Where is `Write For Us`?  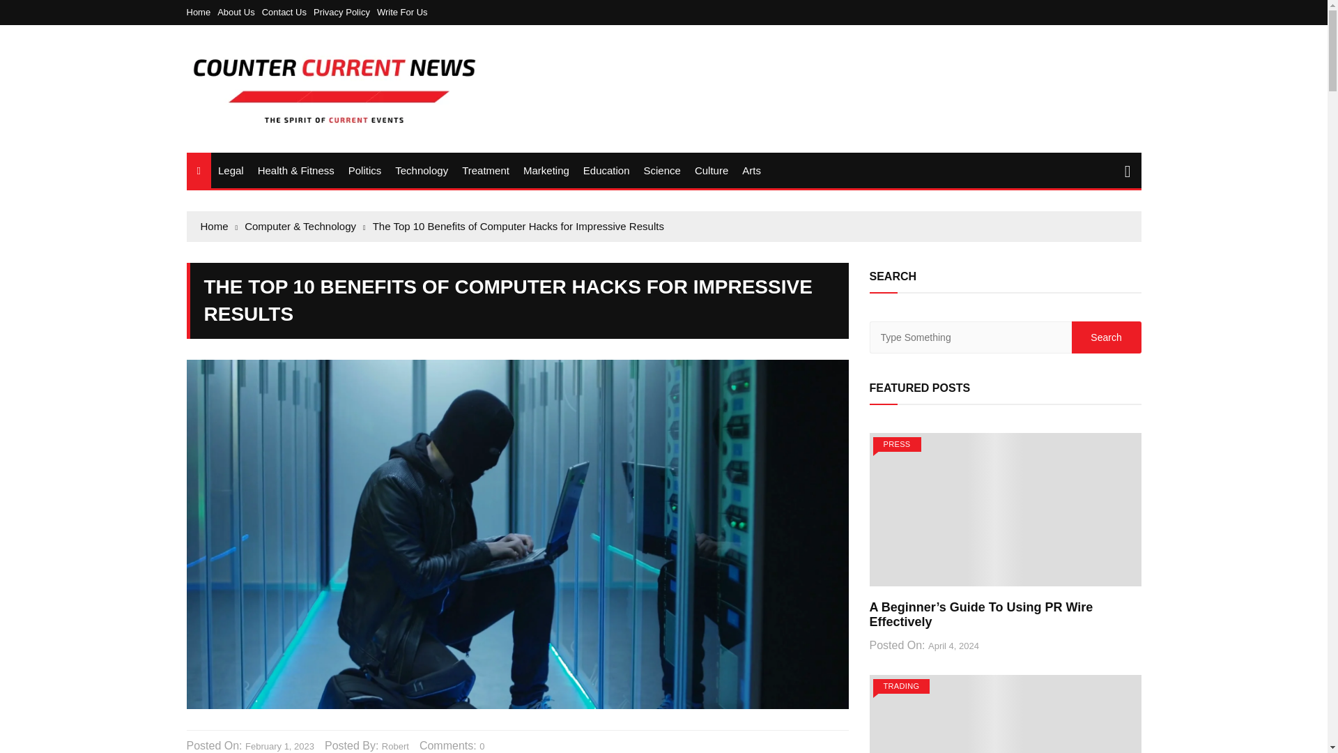 Write For Us is located at coordinates (403, 11).